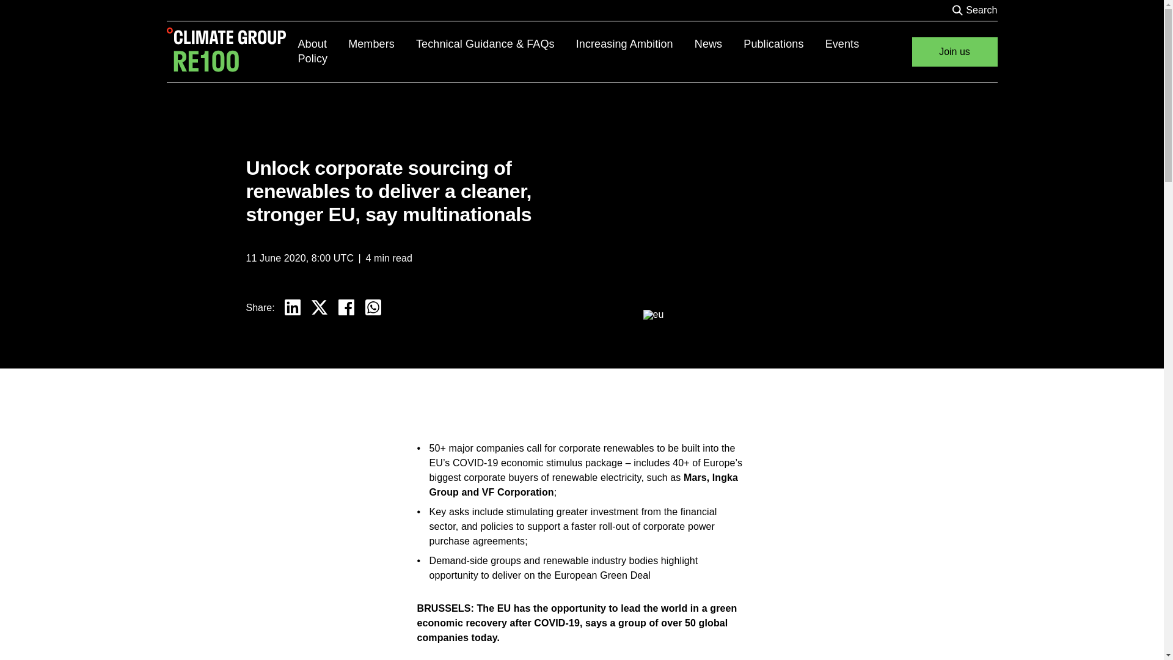 This screenshot has width=1173, height=660. I want to click on Search, so click(981, 10).